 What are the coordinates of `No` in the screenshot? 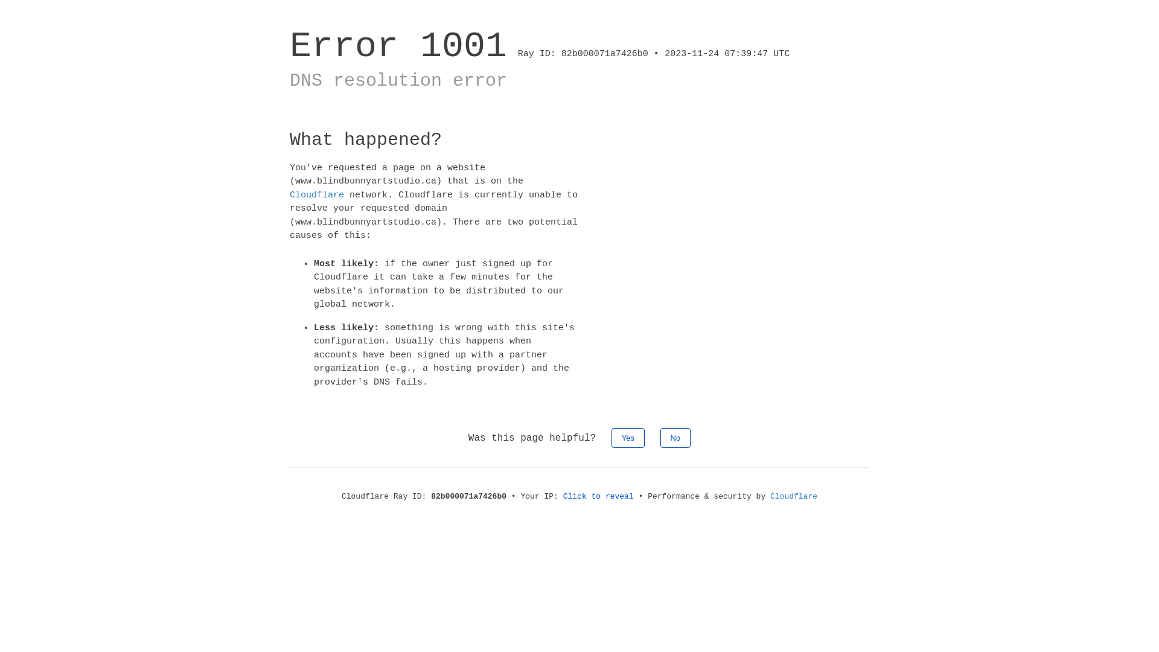 It's located at (676, 438).